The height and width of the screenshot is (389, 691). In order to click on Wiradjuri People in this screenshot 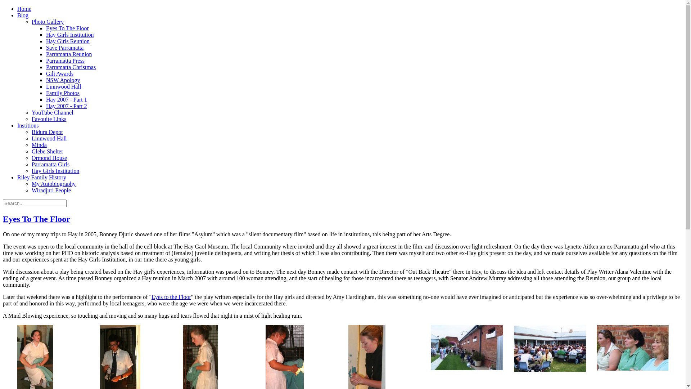, I will do `click(51, 190)`.